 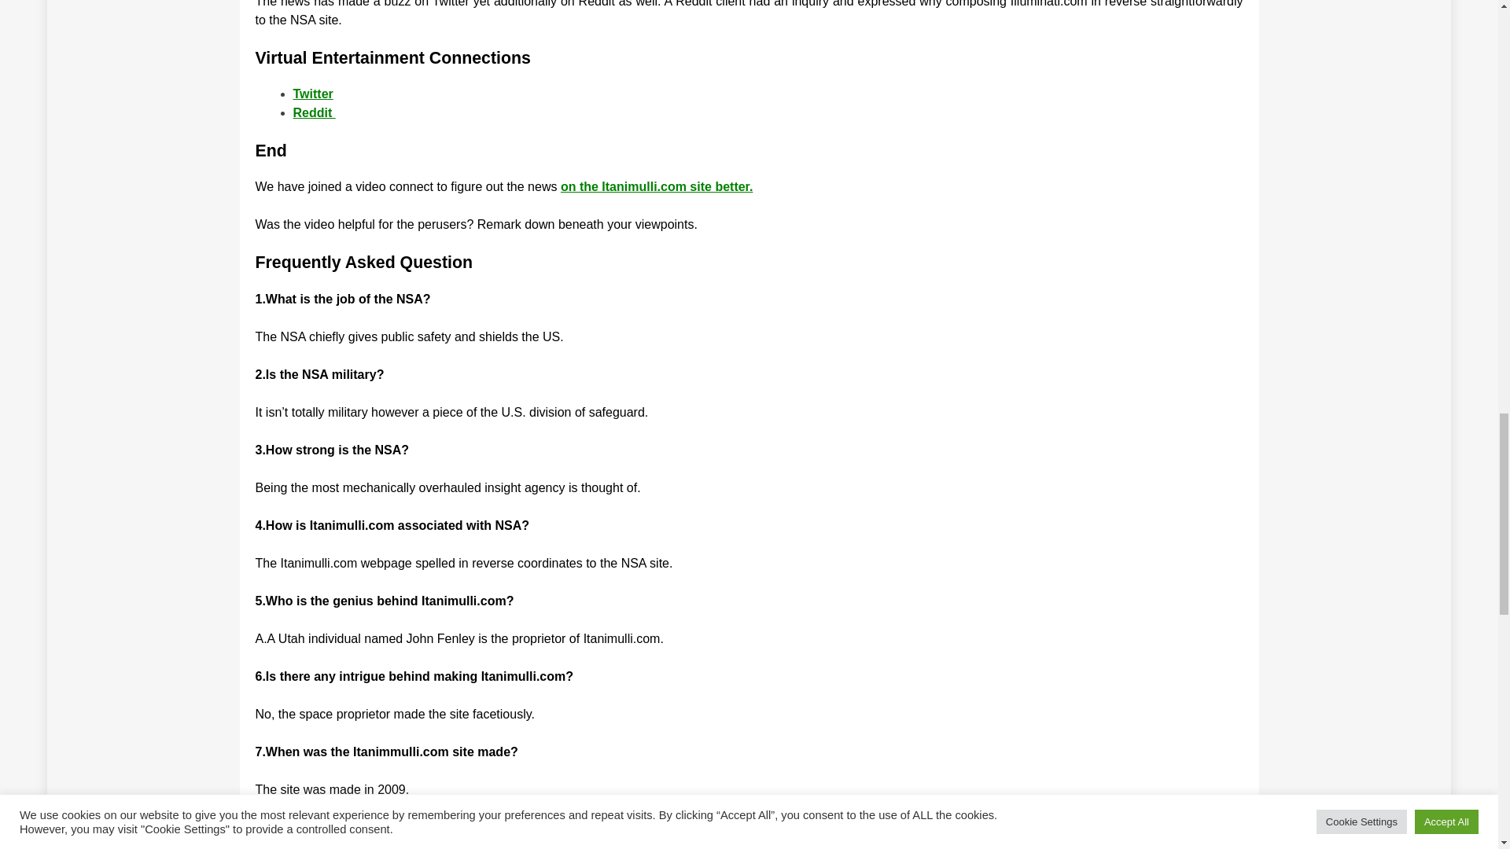 I want to click on Twitter, so click(x=312, y=94).